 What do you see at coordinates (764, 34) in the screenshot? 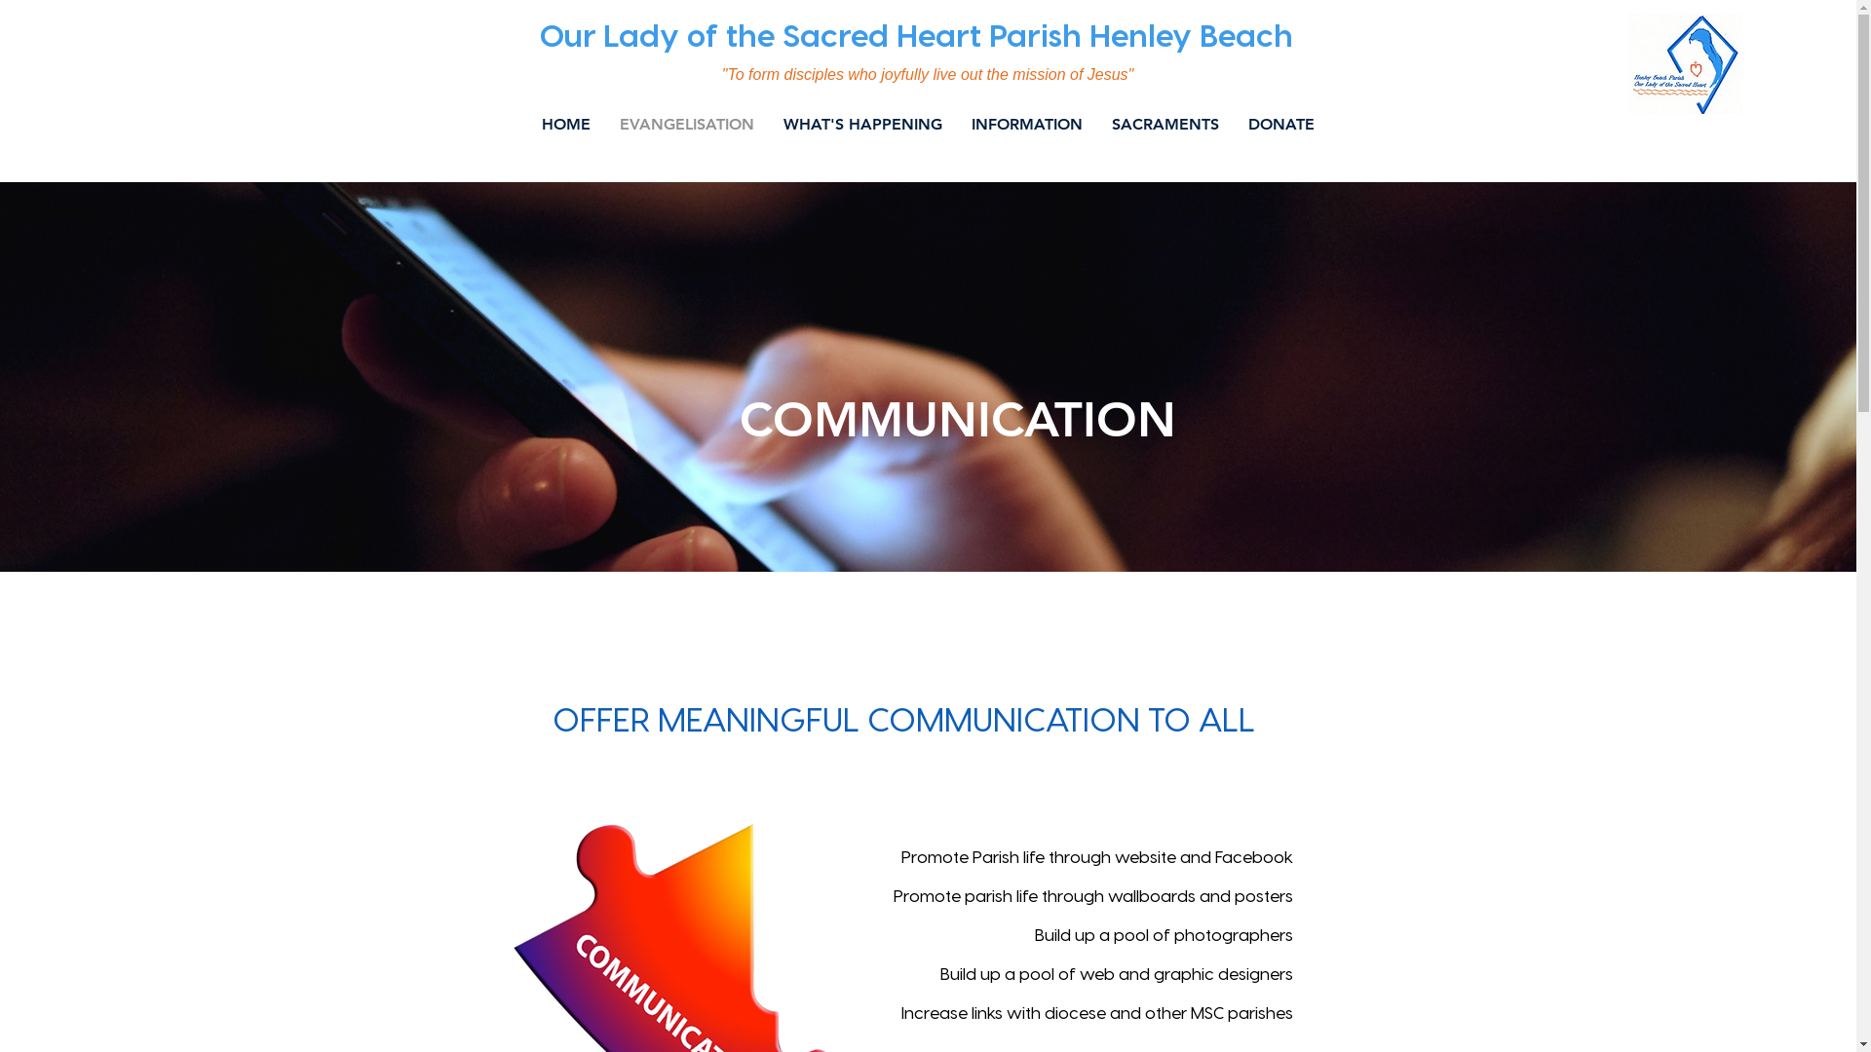
I see `Our Lady of the Sacred Heart ` at bounding box center [764, 34].